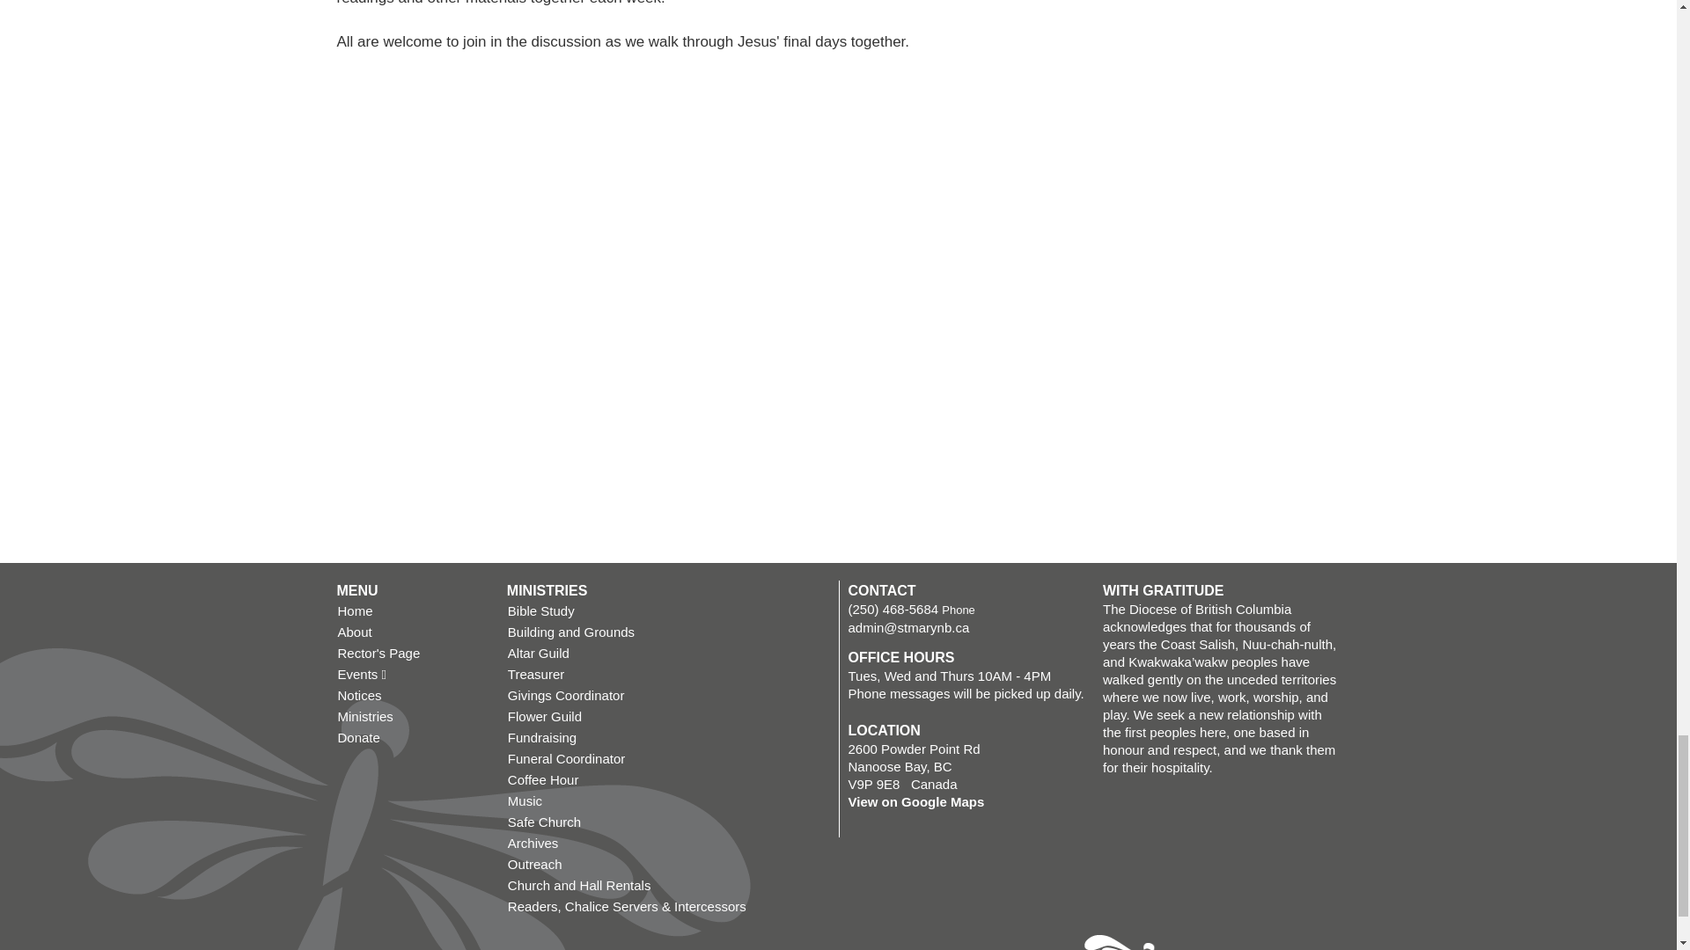 Image resolution: width=1690 pixels, height=950 pixels. I want to click on MINISTRIES, so click(547, 591).